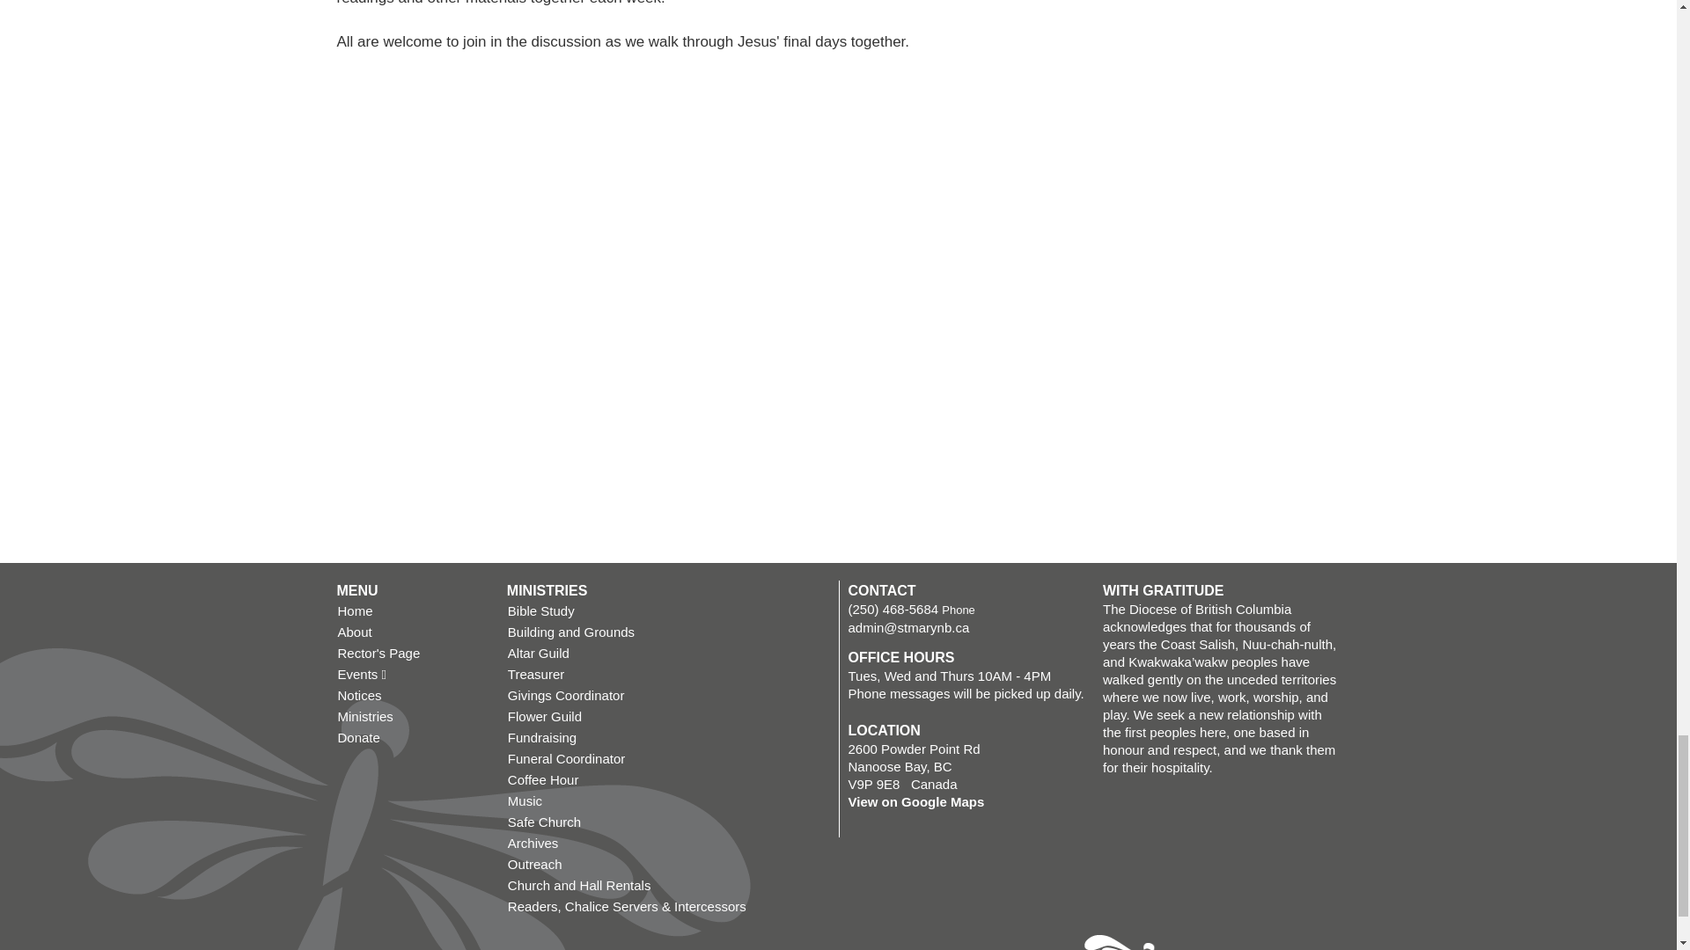 Image resolution: width=1690 pixels, height=950 pixels. I want to click on MINISTRIES, so click(547, 591).